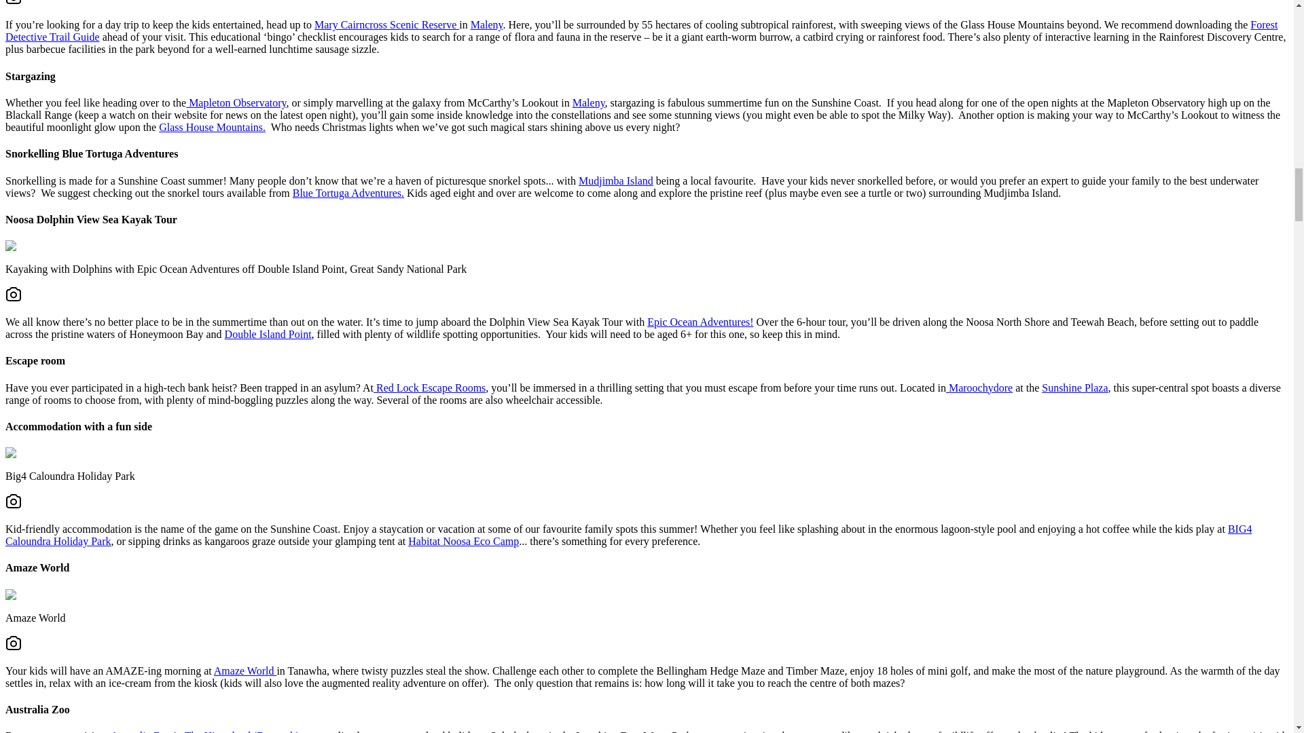 Image resolution: width=1304 pixels, height=733 pixels. What do you see at coordinates (386, 24) in the screenshot?
I see `Mary Cairncross Scenic Reserve` at bounding box center [386, 24].